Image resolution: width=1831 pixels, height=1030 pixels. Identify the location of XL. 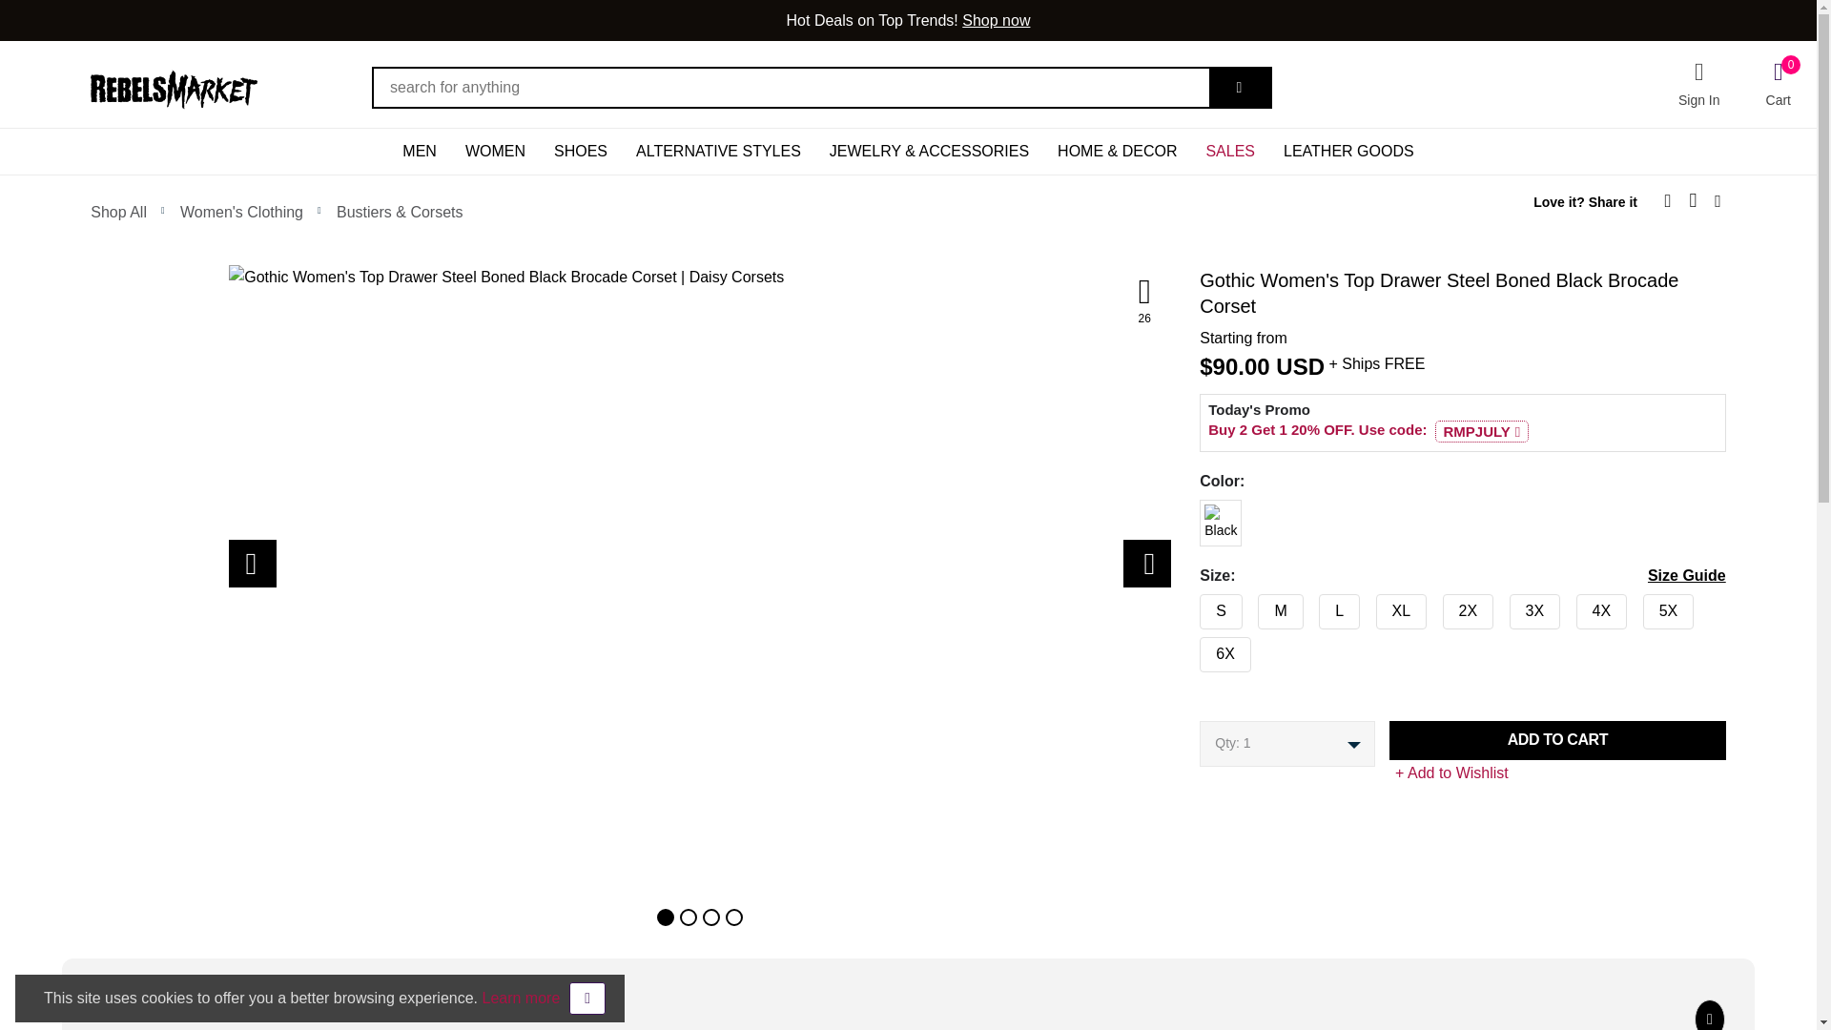
(1194, 607).